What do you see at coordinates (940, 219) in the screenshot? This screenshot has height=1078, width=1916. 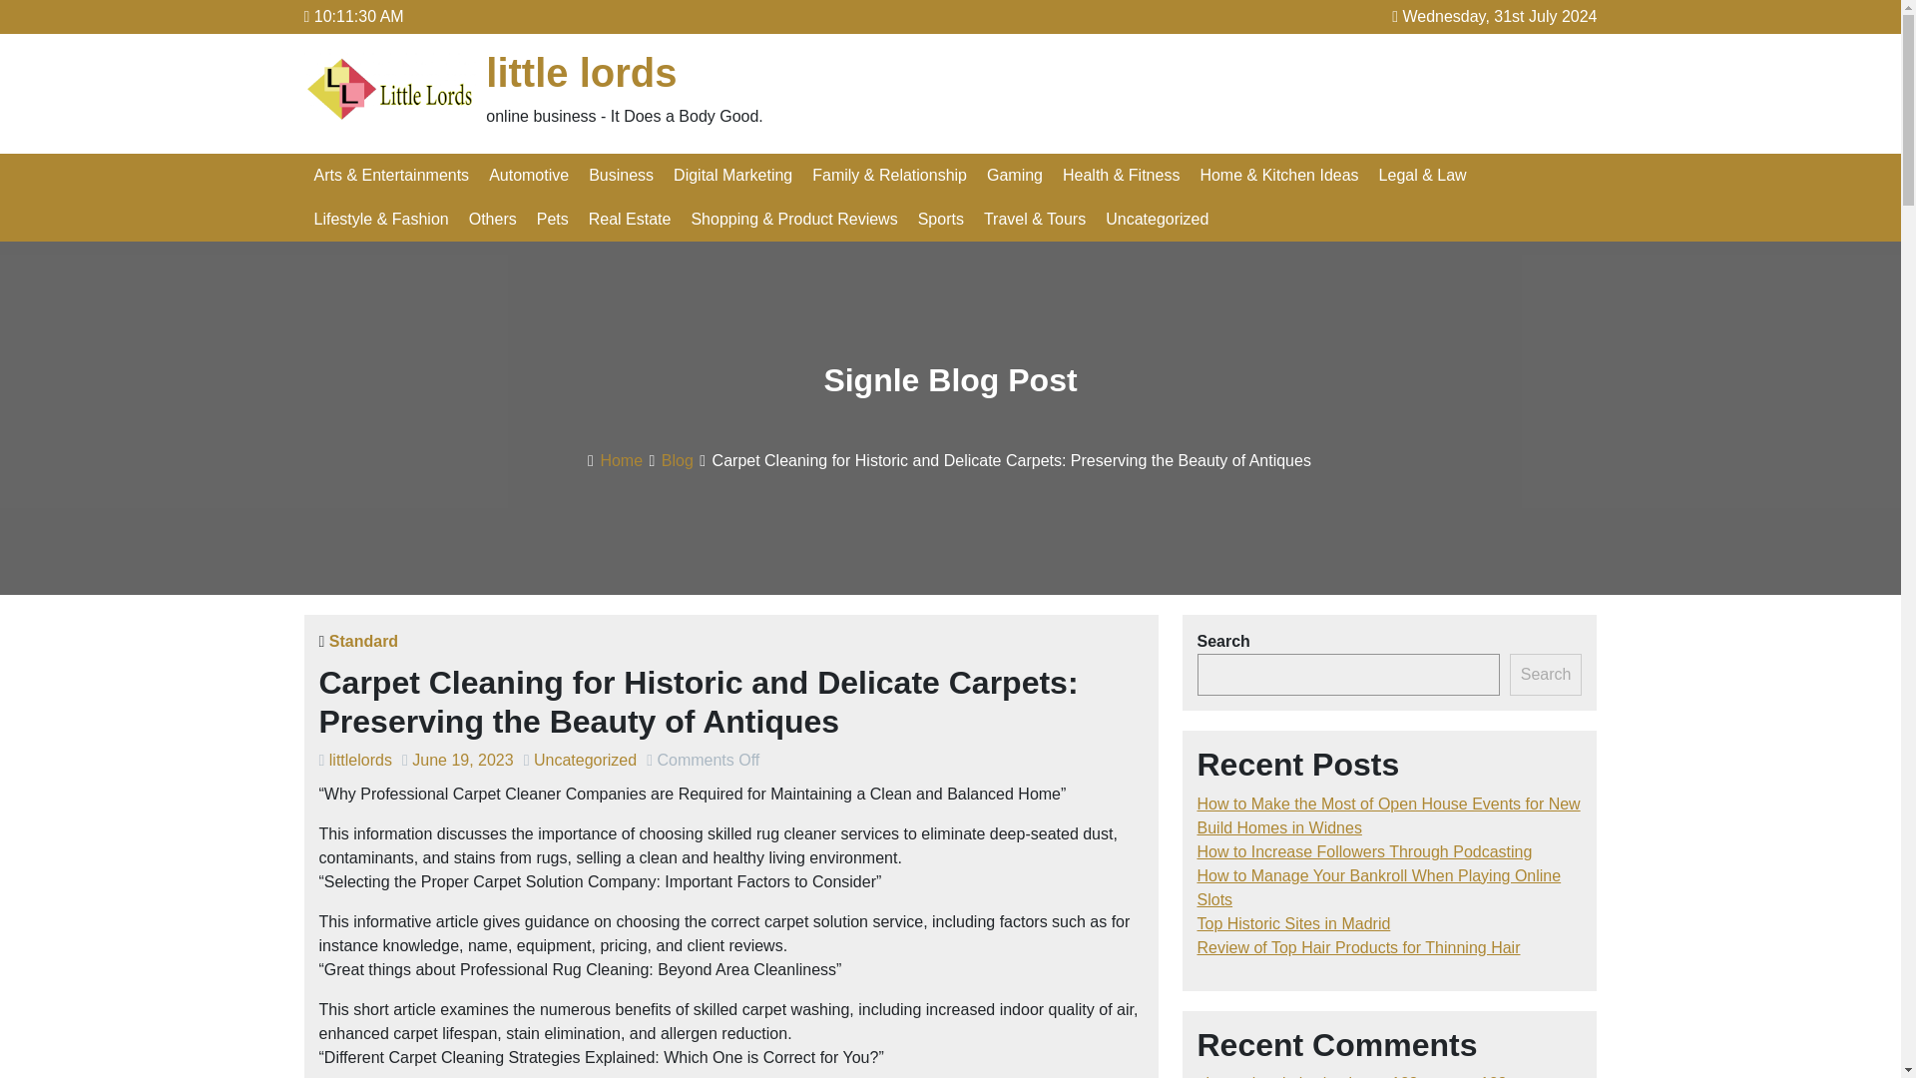 I see `Sports` at bounding box center [940, 219].